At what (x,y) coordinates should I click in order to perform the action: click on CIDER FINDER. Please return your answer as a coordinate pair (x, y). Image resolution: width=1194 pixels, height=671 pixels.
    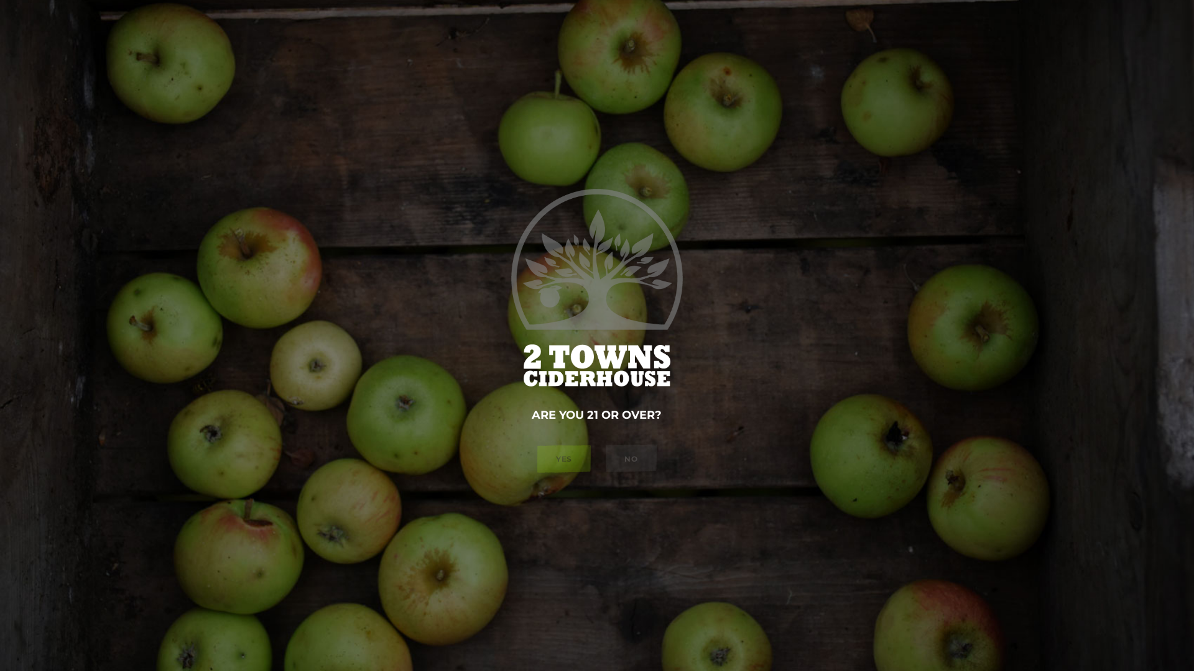
    Looking at the image, I should click on (1129, 22).